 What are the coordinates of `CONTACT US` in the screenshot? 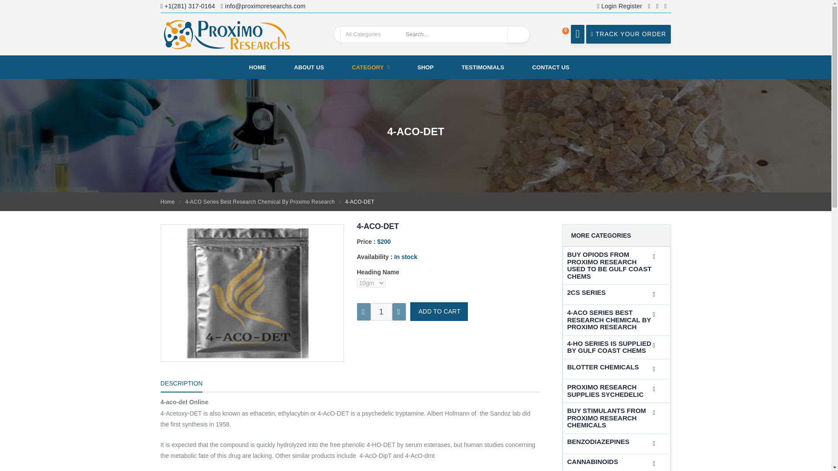 It's located at (550, 67).